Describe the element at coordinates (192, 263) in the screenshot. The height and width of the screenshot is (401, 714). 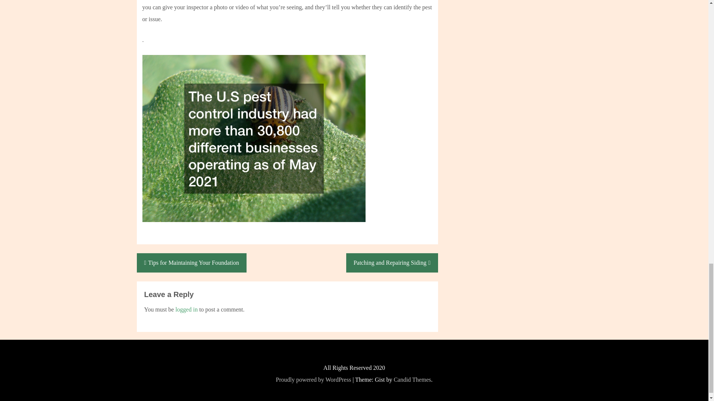
I see `Tips for Maintaining Your Foundation` at that location.